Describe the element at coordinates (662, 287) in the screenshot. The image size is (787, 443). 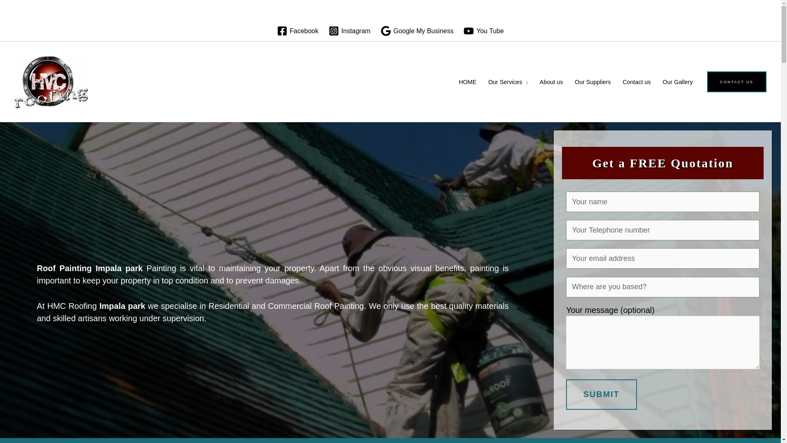
I see `Where are you based?` at that location.